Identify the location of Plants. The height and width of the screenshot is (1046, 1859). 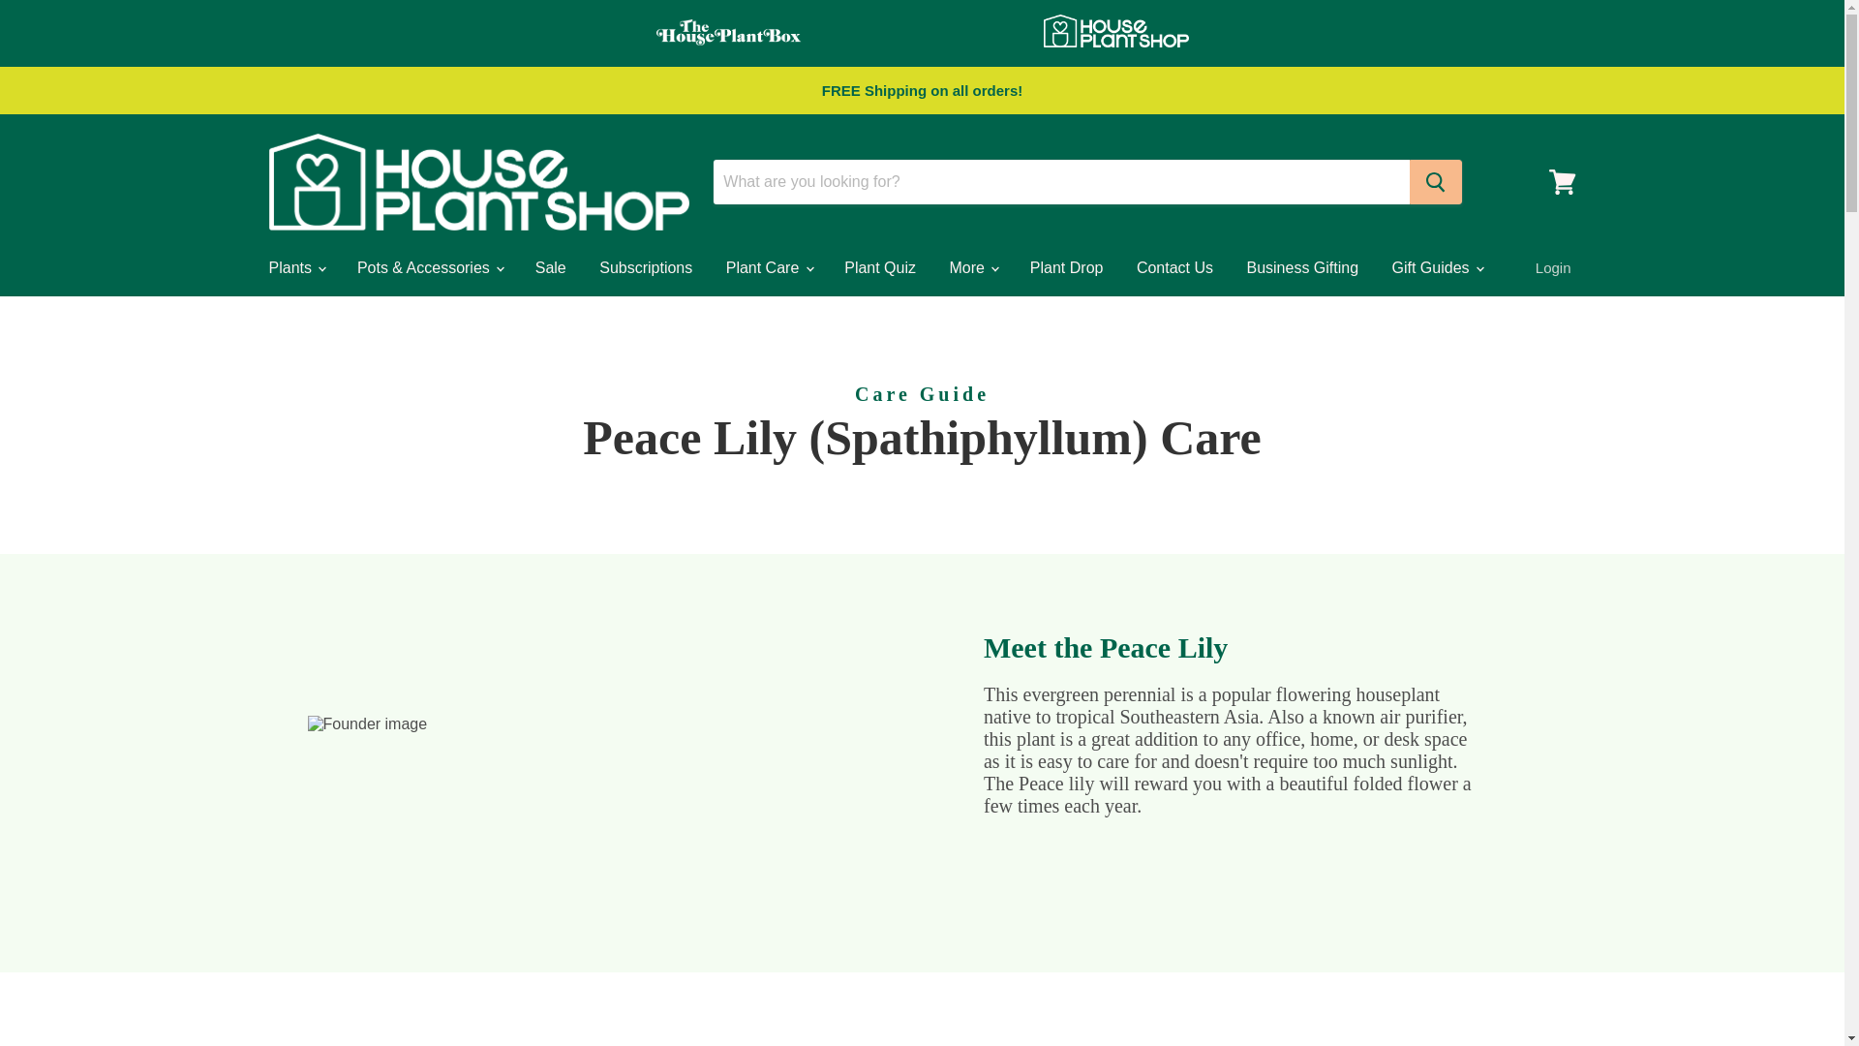
(295, 267).